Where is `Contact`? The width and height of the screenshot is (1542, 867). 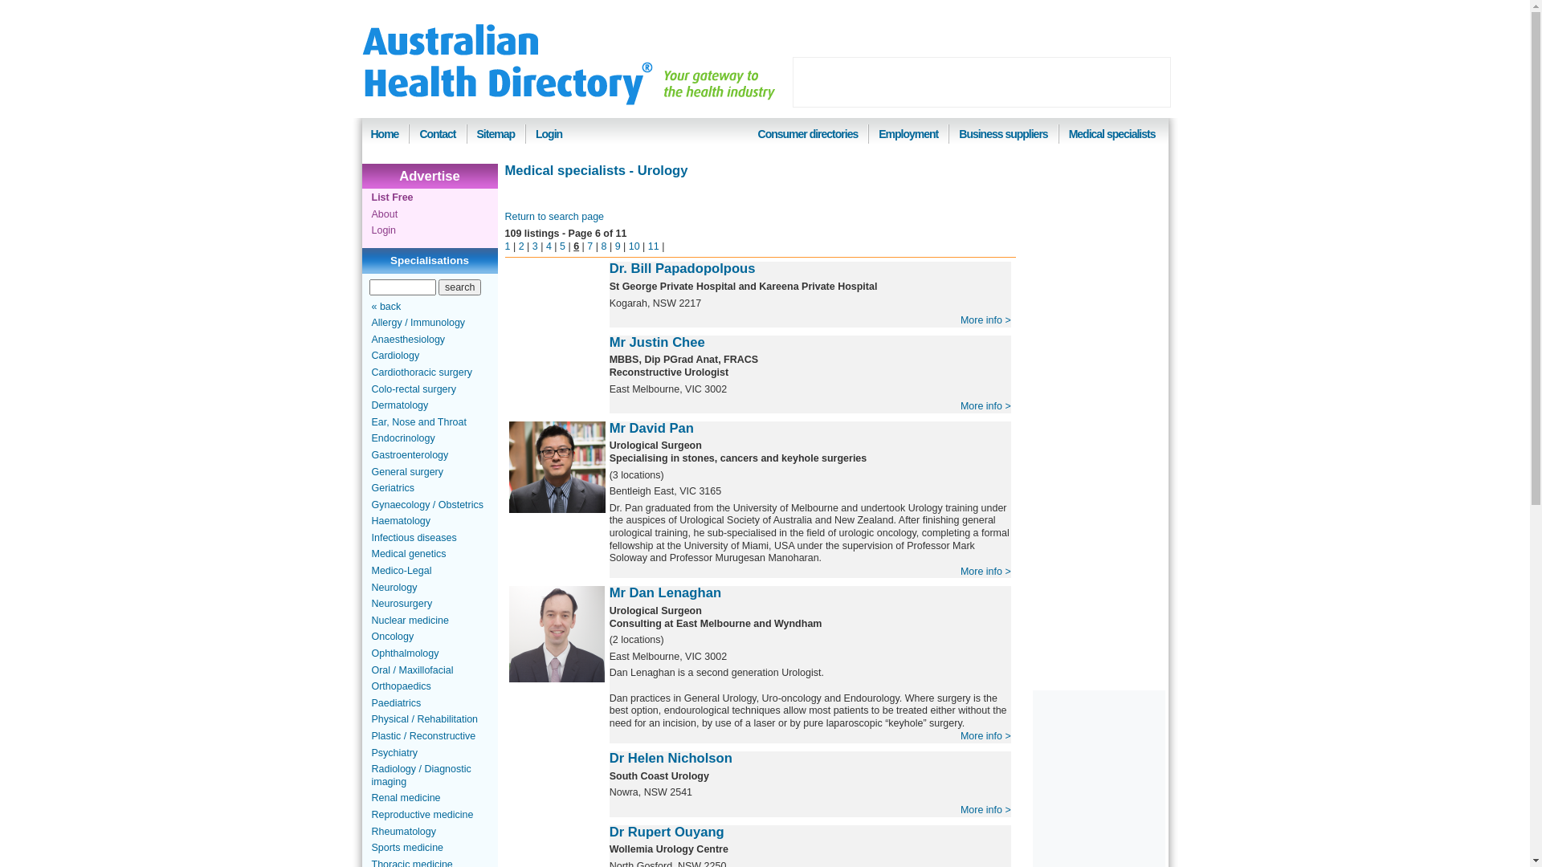
Contact is located at coordinates (437, 134).